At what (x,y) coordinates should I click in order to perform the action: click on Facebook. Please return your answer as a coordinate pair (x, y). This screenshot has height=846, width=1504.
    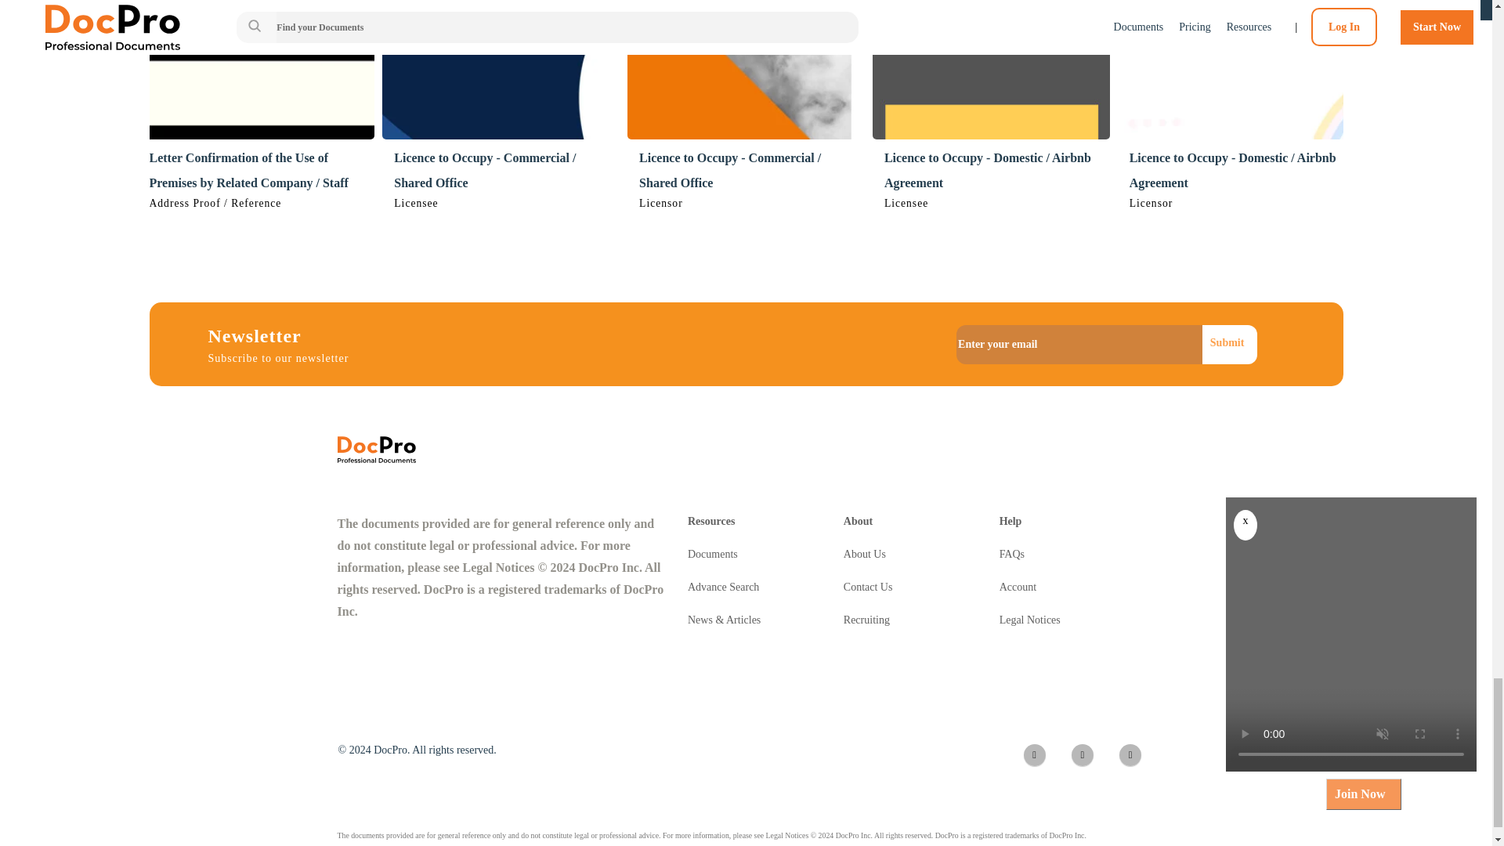
    Looking at the image, I should click on (1034, 755).